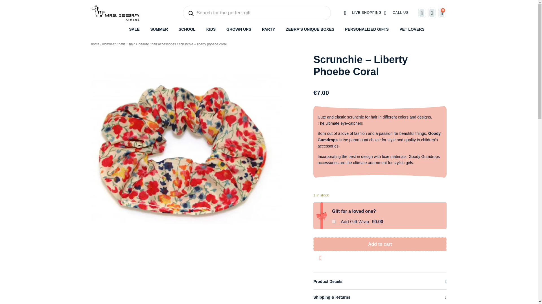 The image size is (542, 304). Describe the element at coordinates (239, 29) in the screenshot. I see `GROWN UPS` at that location.